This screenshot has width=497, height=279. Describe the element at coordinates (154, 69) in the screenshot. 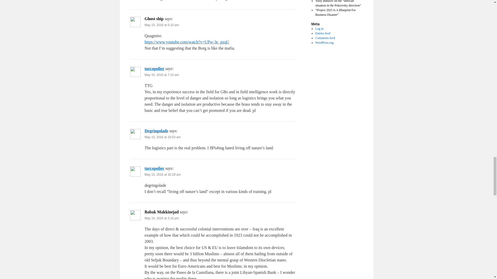

I see `turcopolier` at that location.